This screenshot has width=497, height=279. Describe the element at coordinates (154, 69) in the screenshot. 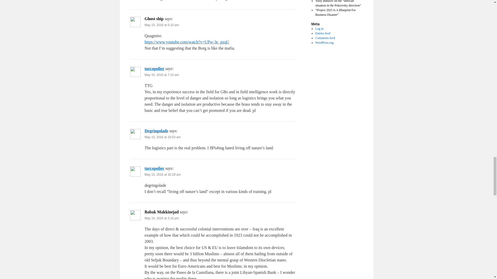

I see `turcopolier` at that location.